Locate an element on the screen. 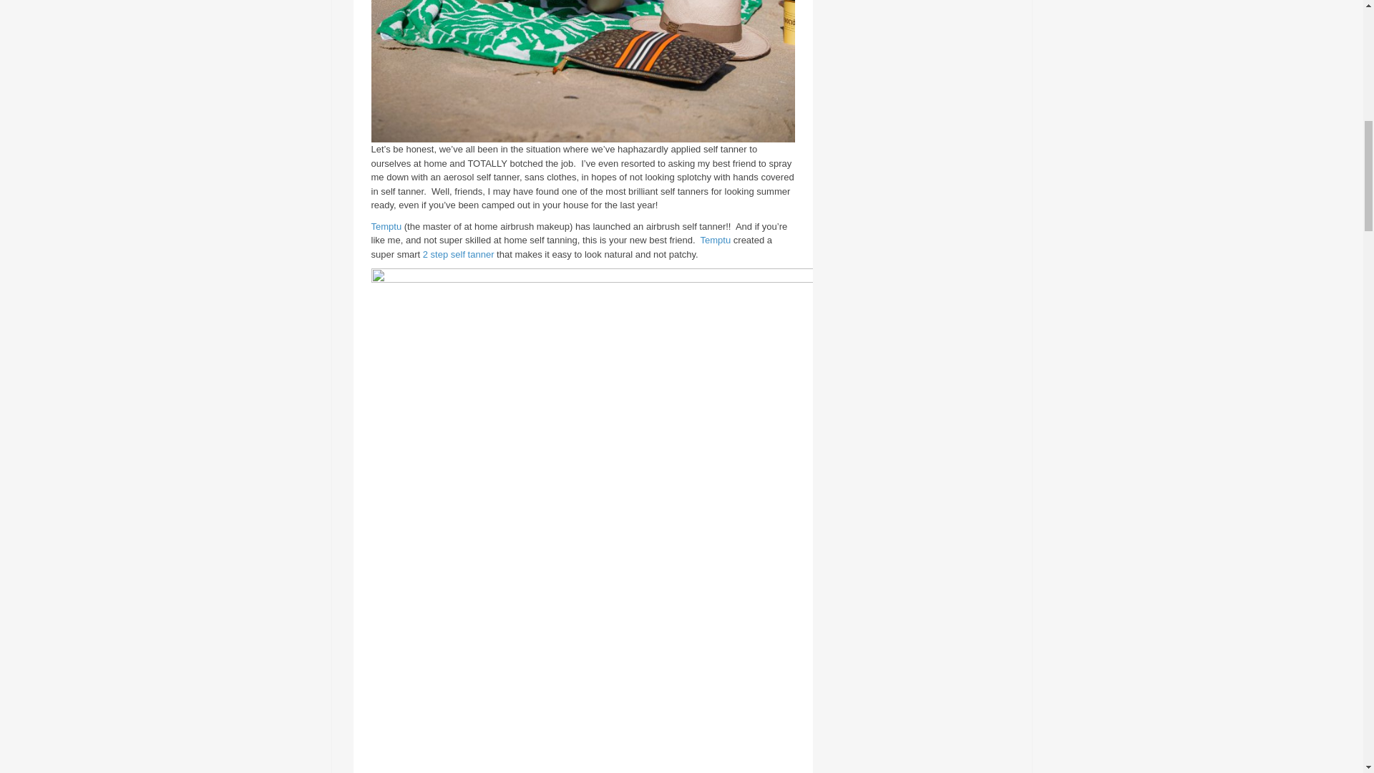  2 step self tanner is located at coordinates (459, 253).